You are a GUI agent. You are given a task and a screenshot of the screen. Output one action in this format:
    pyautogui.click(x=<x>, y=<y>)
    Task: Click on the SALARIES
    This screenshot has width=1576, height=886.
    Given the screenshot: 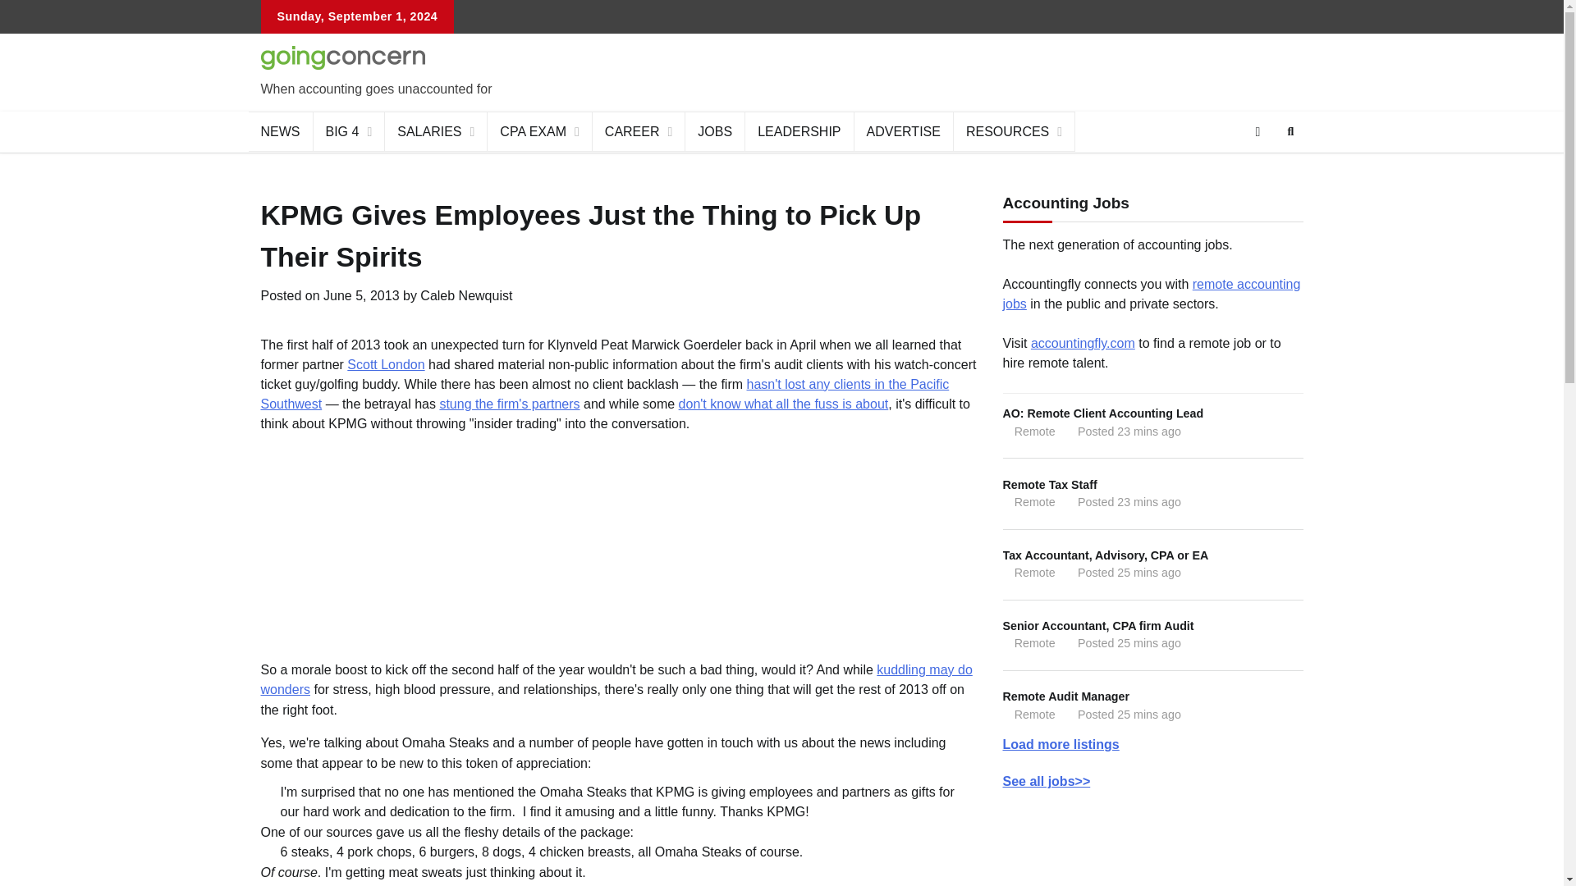 What is the action you would take?
    pyautogui.click(x=435, y=131)
    